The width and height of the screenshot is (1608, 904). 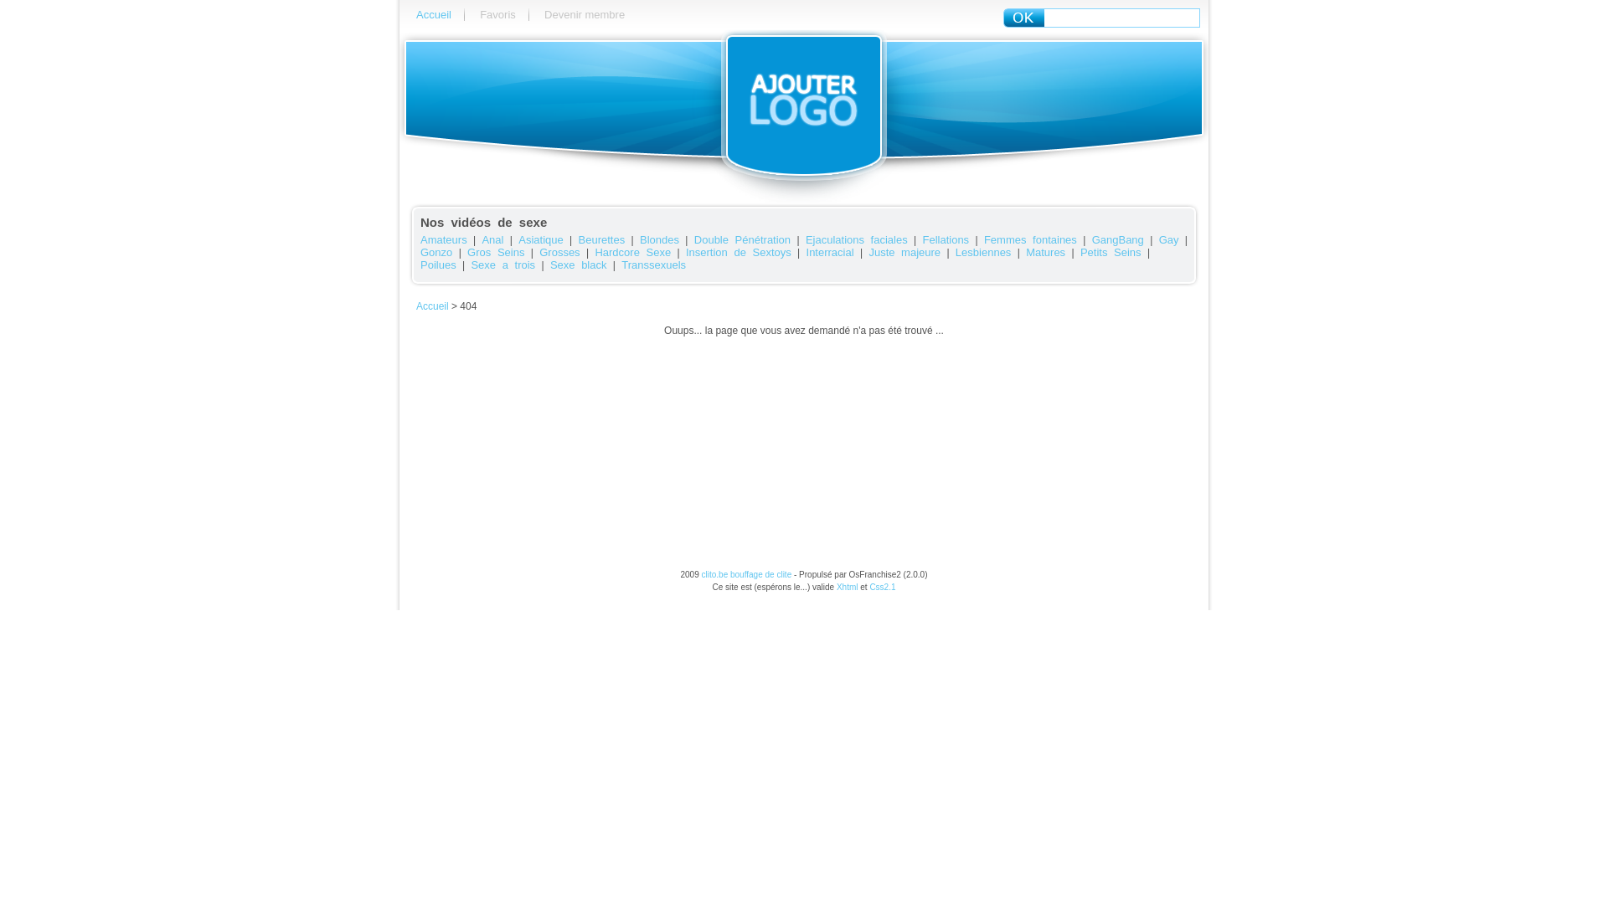 What do you see at coordinates (653, 265) in the screenshot?
I see `Transsexuels` at bounding box center [653, 265].